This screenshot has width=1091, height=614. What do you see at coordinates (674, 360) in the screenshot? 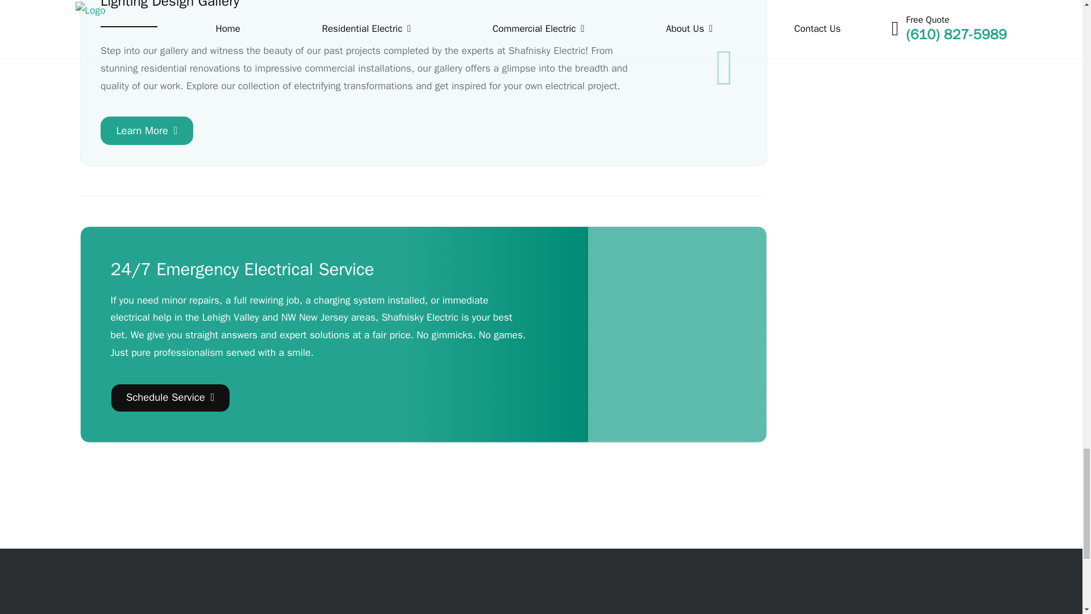
I see `Shafnisky Electric, Inc.` at bounding box center [674, 360].